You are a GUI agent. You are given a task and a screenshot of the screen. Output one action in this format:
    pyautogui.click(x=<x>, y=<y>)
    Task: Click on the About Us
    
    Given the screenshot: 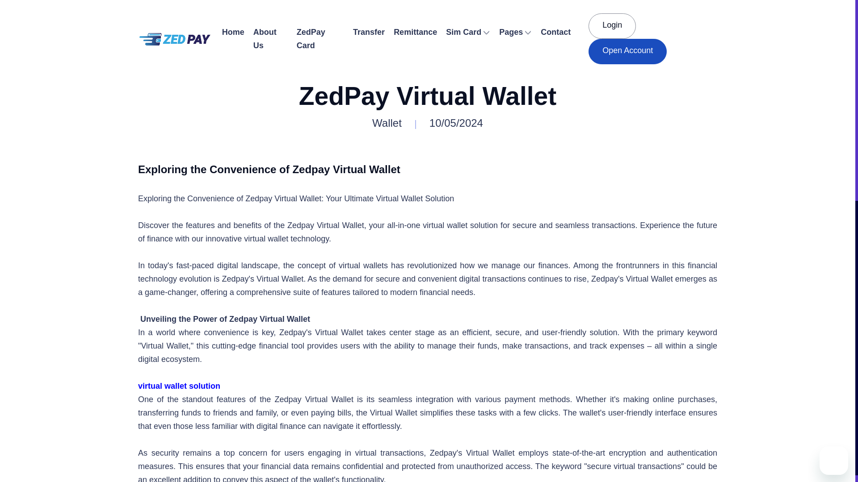 What is the action you would take?
    pyautogui.click(x=270, y=38)
    